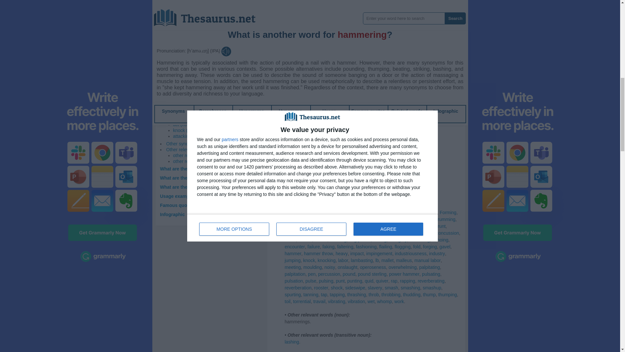 The image size is (625, 352). Describe the element at coordinates (293, 95) in the screenshot. I see `Synonyms for Hammering` at that location.